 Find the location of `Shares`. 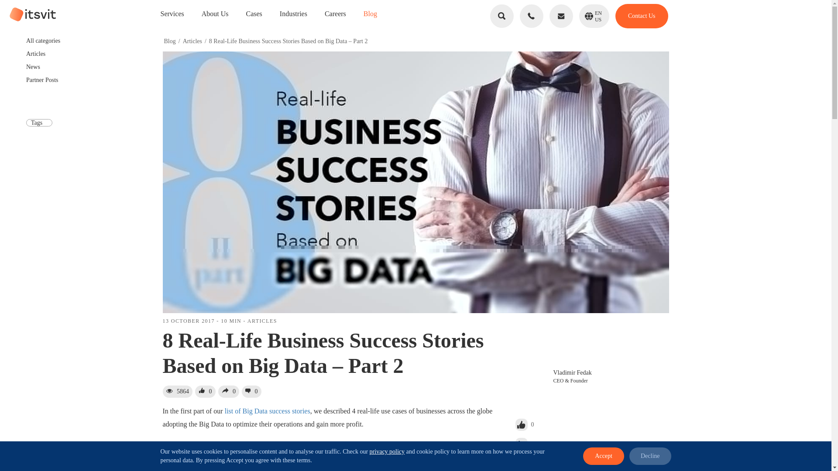

Shares is located at coordinates (229, 392).